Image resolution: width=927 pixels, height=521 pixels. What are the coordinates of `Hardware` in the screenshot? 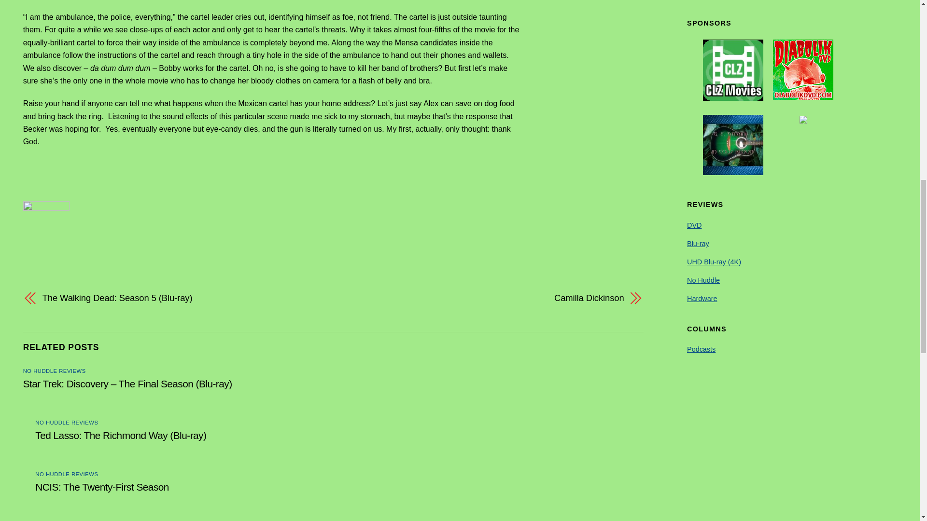 It's located at (702, 299).